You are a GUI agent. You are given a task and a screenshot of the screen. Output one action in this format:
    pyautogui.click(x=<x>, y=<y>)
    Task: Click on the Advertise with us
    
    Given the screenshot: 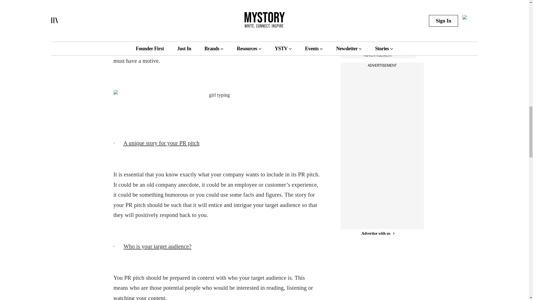 What is the action you would take?
    pyautogui.click(x=378, y=55)
    